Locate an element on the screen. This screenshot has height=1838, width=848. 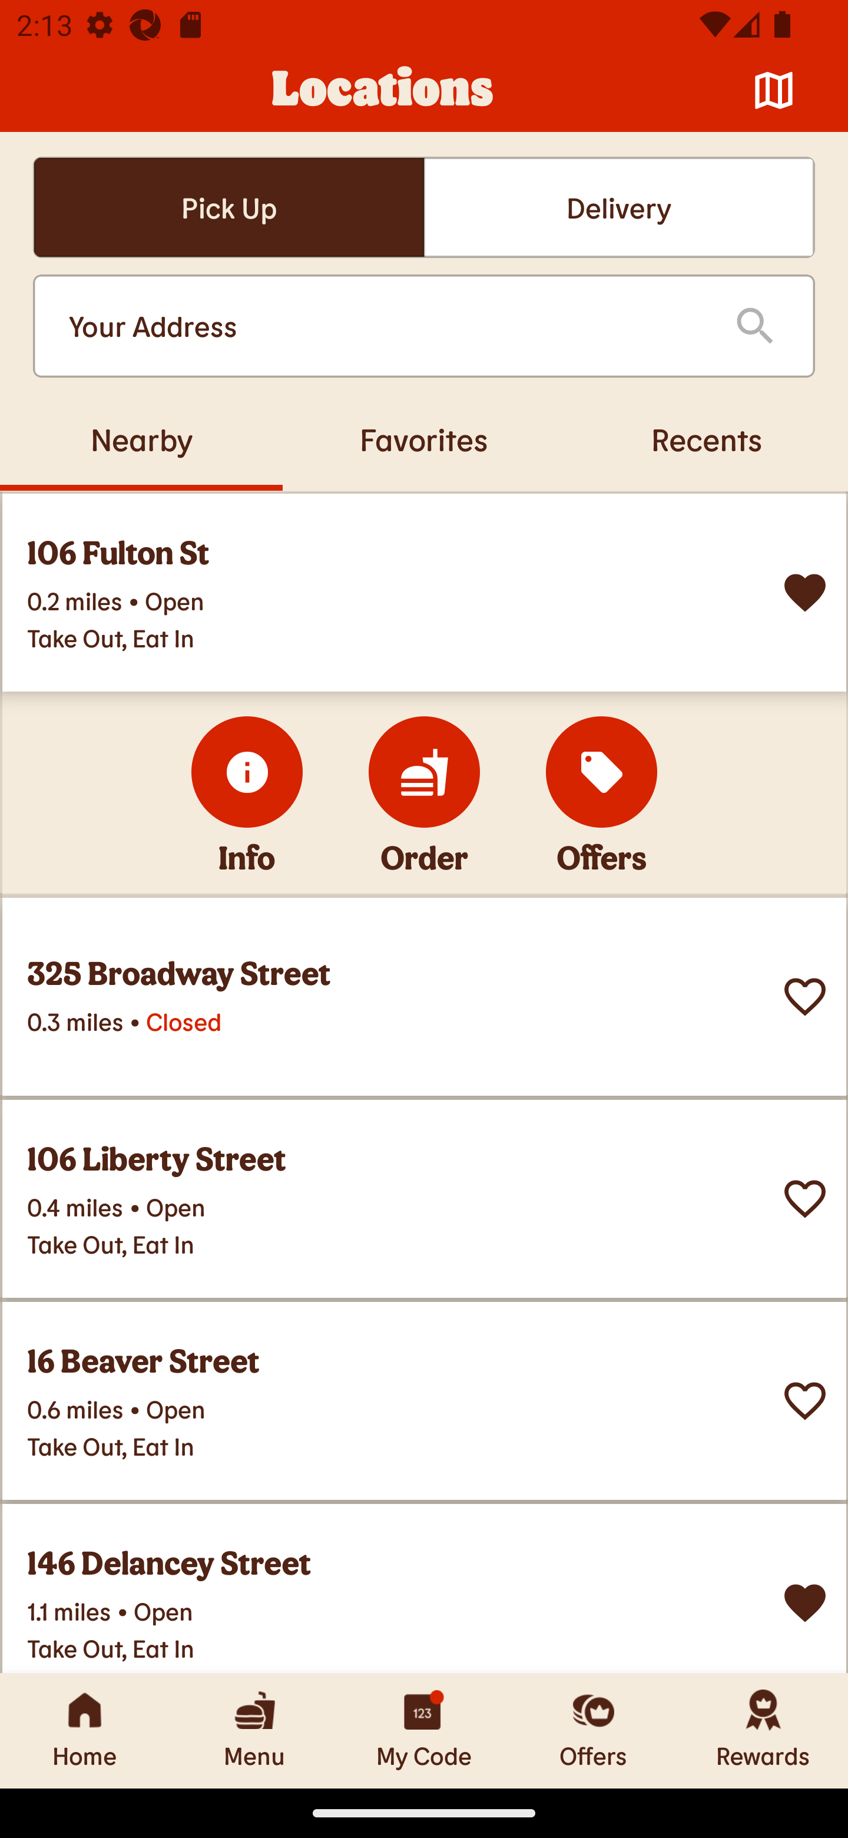
Rewards is located at coordinates (763, 1730).